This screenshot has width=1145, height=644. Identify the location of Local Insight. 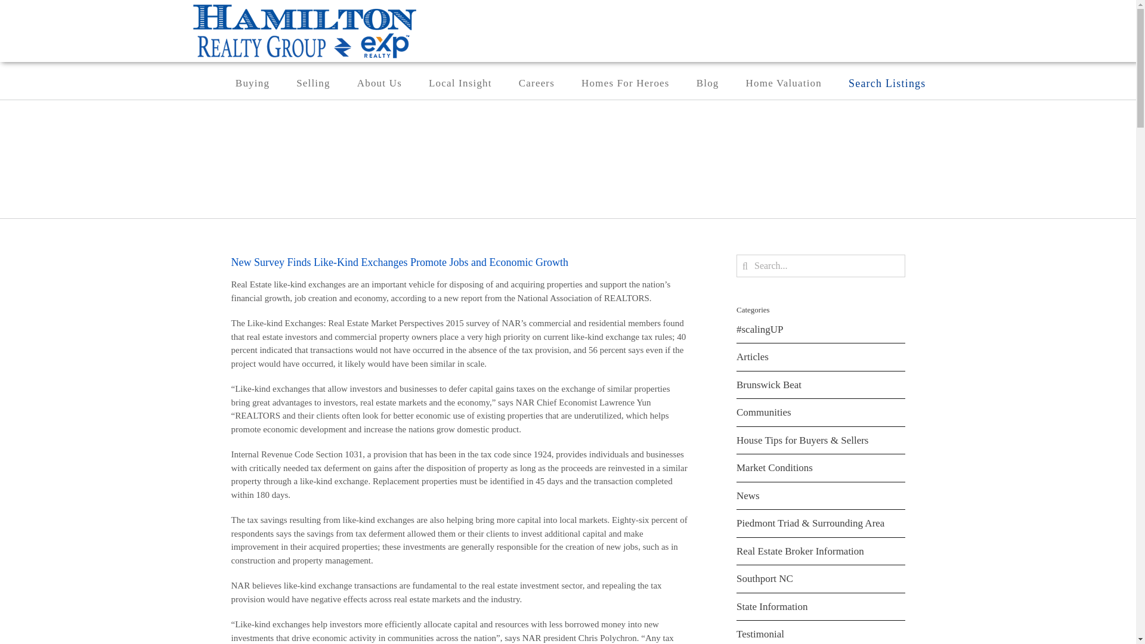
(460, 83).